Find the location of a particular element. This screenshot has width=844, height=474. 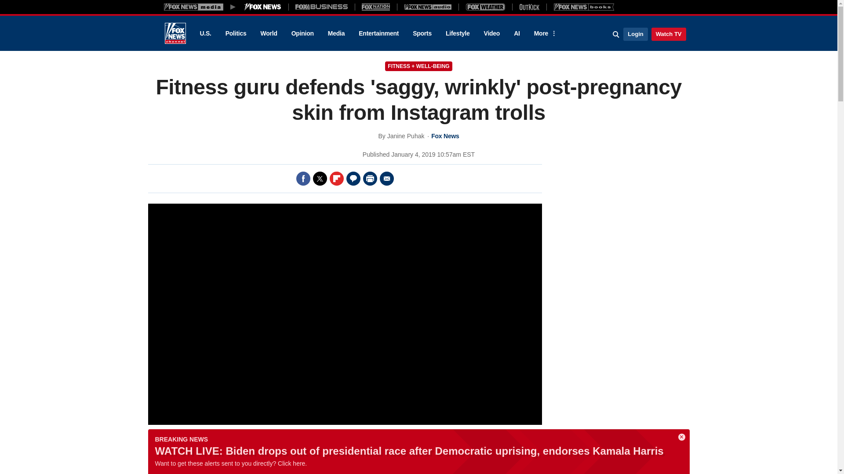

AI is located at coordinates (517, 33).